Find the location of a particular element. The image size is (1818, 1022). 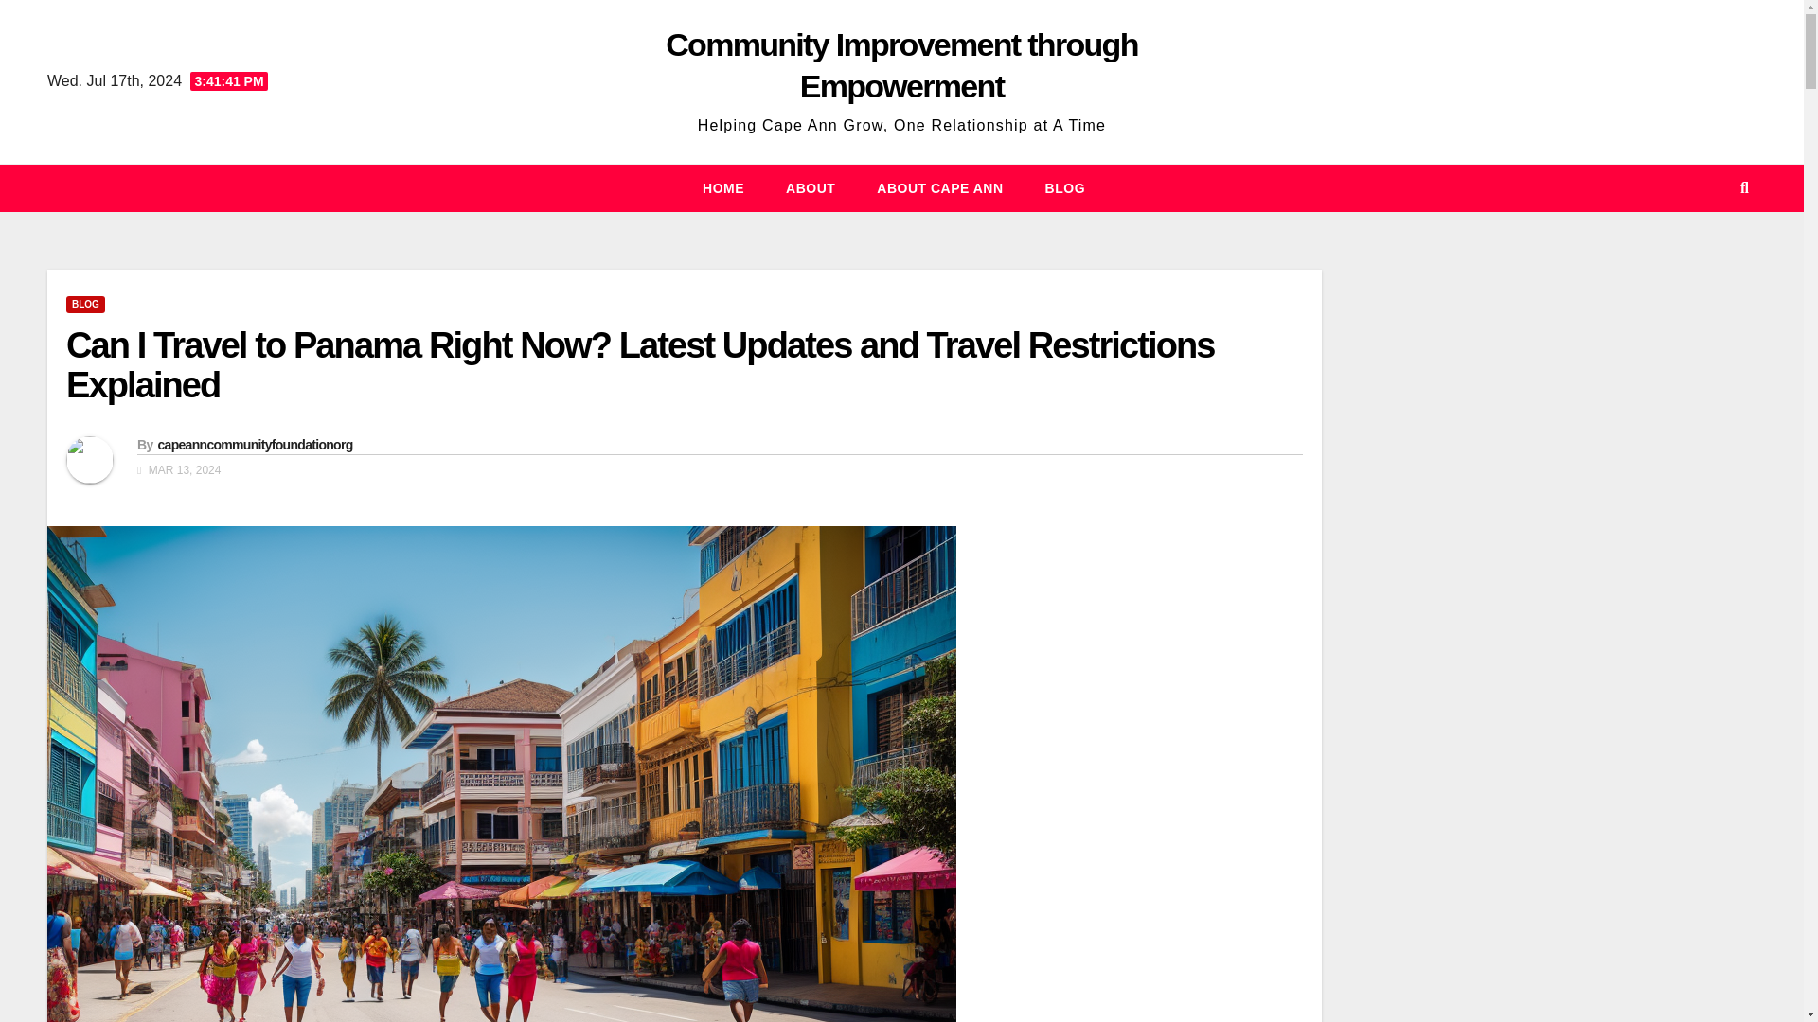

Home is located at coordinates (723, 187).